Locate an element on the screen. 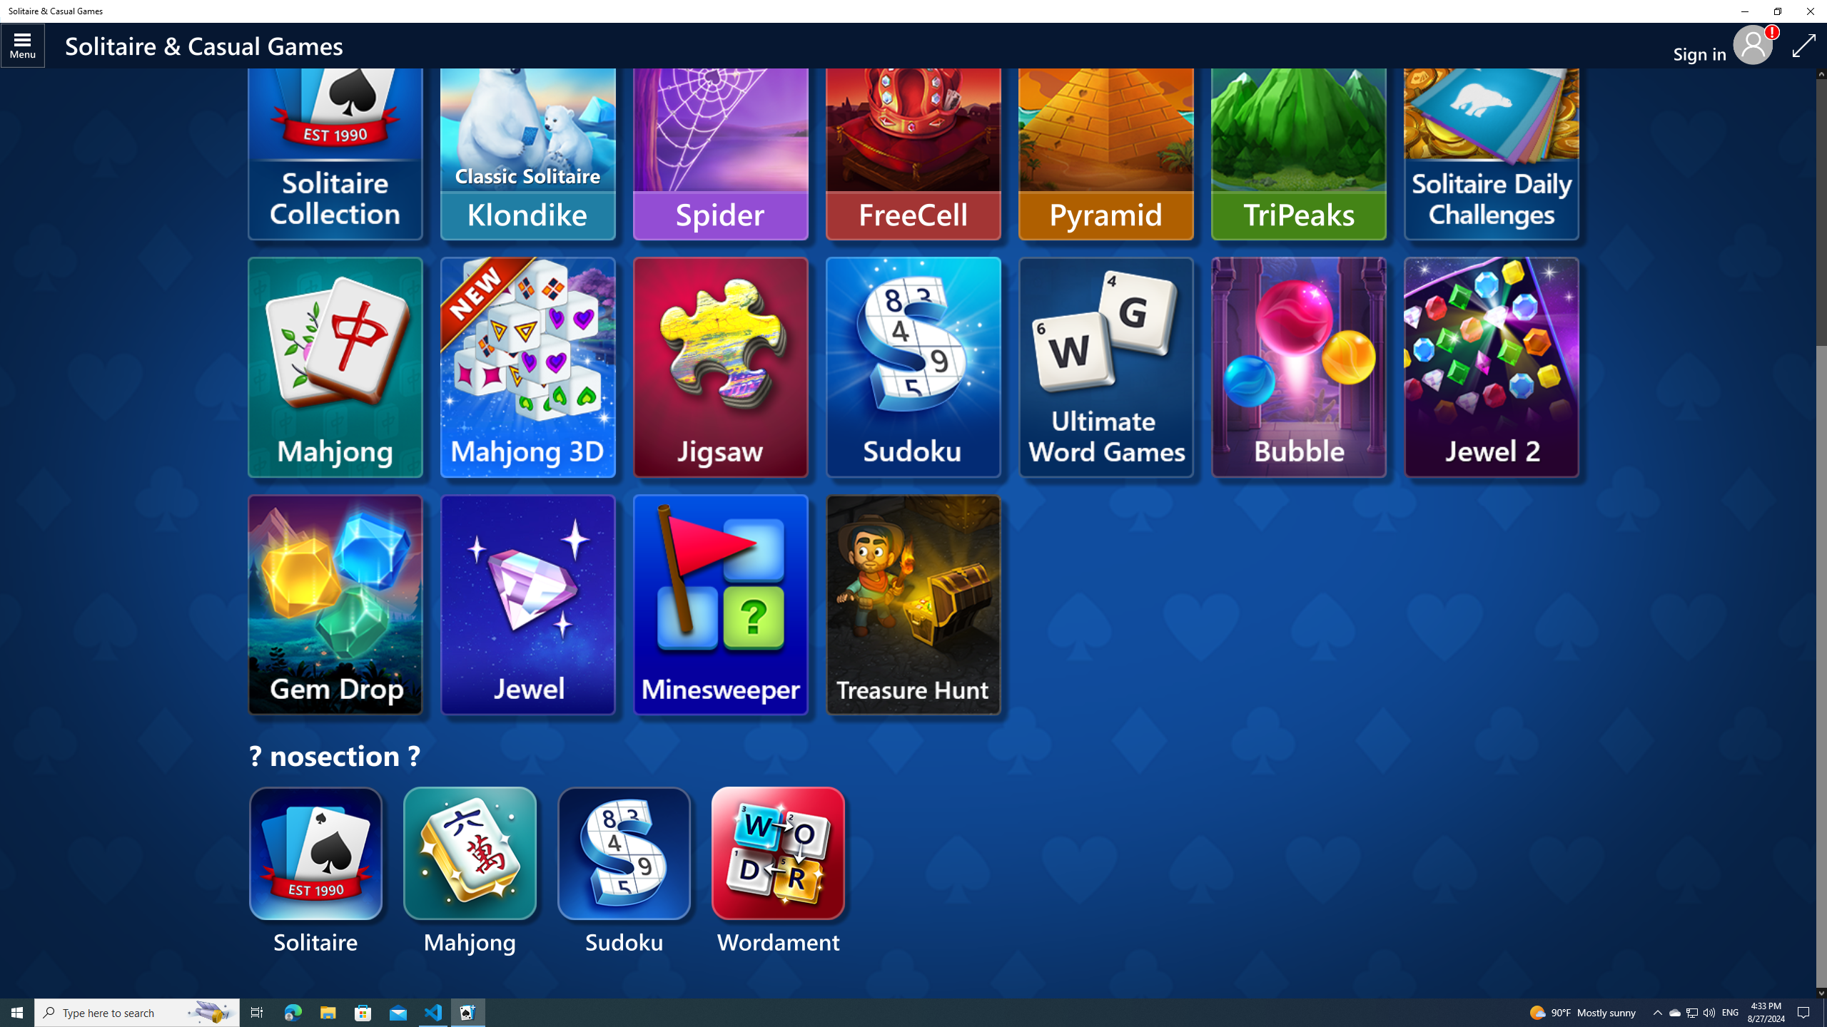 This screenshot has height=1027, width=1827. Microsoft Mahjong is located at coordinates (335, 367).